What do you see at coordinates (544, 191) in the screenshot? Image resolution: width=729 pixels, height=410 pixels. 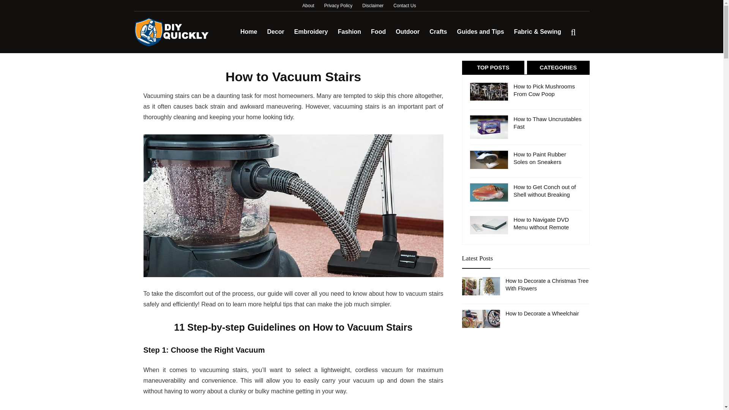 I see `How to Get Conch out of Shell without Breaking` at bounding box center [544, 191].